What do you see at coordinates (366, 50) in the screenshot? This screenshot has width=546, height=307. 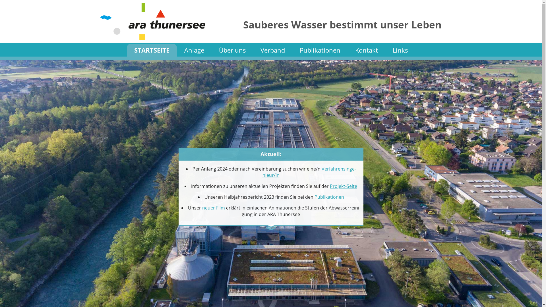 I see `Kontakt` at bounding box center [366, 50].